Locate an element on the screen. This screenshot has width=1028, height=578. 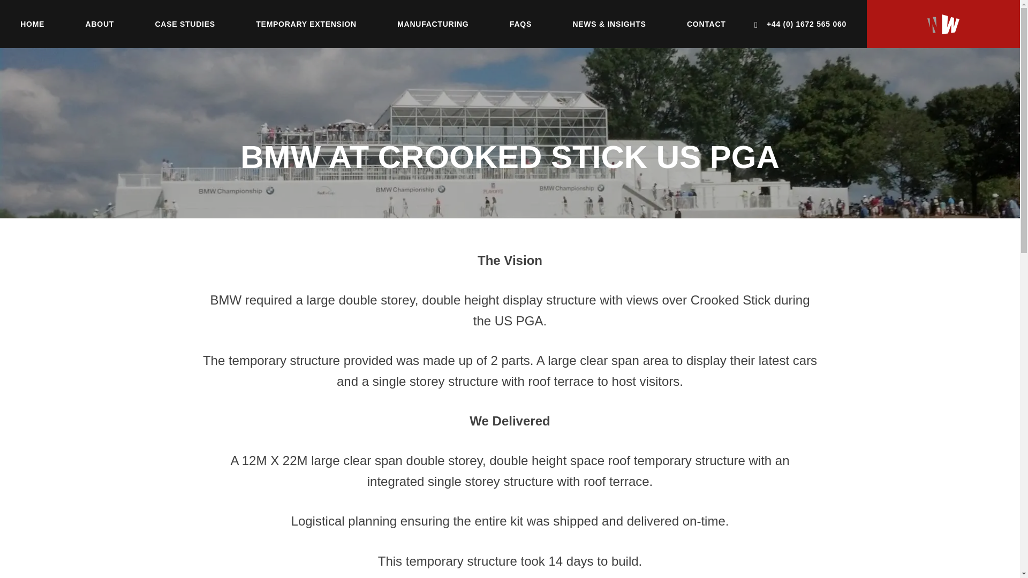
CASE STUDIES is located at coordinates (185, 24).